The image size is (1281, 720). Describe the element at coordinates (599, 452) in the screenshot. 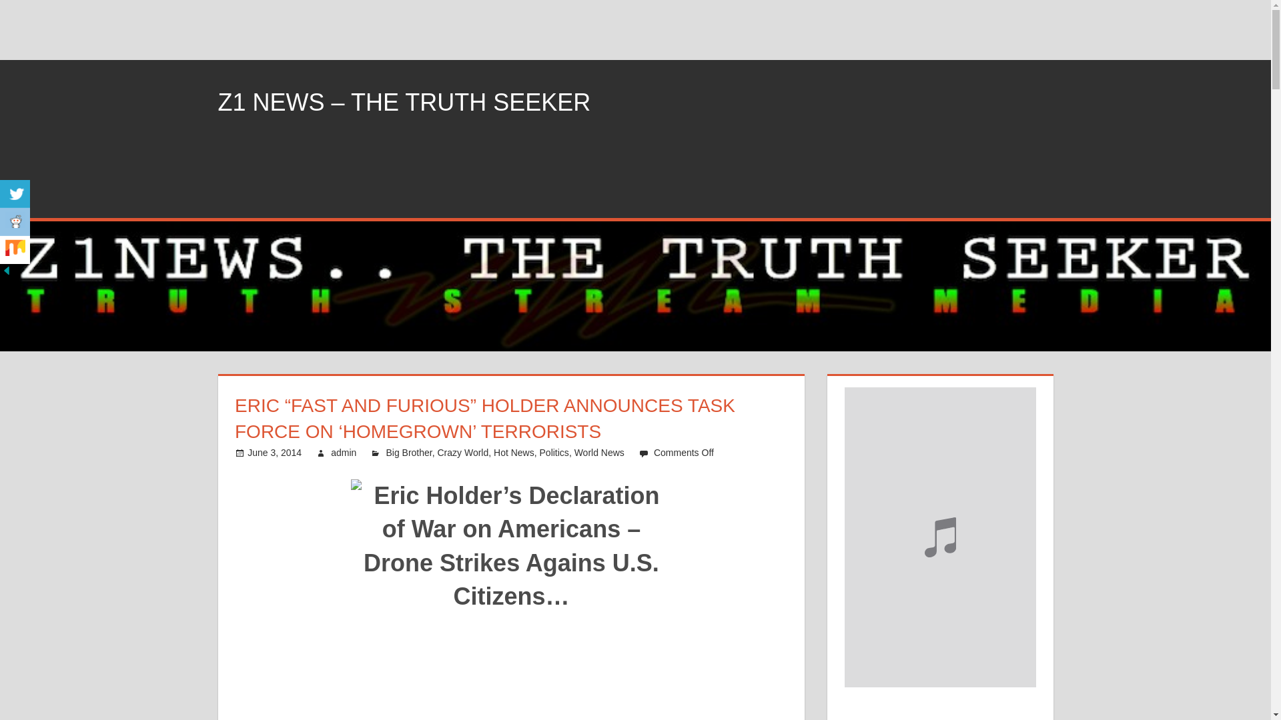

I see `World News` at that location.